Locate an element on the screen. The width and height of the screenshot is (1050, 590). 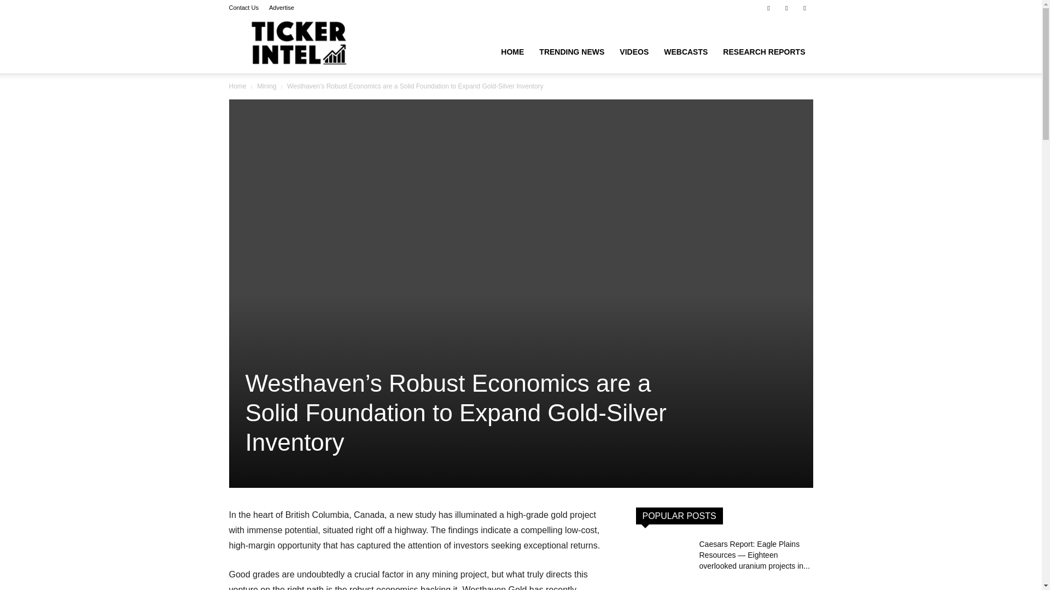
Advertise is located at coordinates (281, 8).